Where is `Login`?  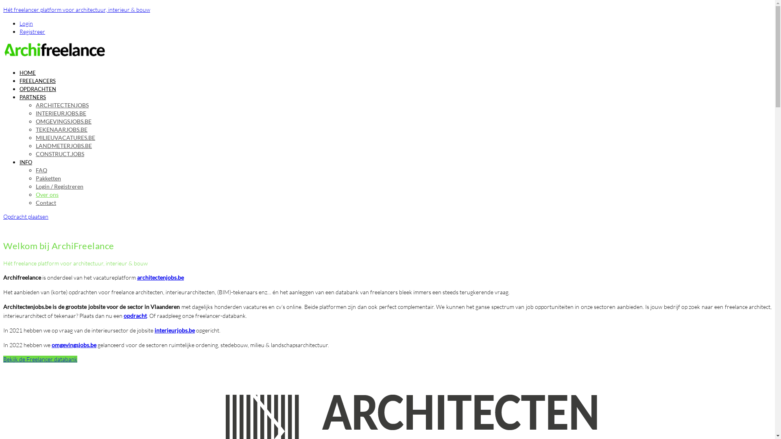
Login is located at coordinates (26, 24).